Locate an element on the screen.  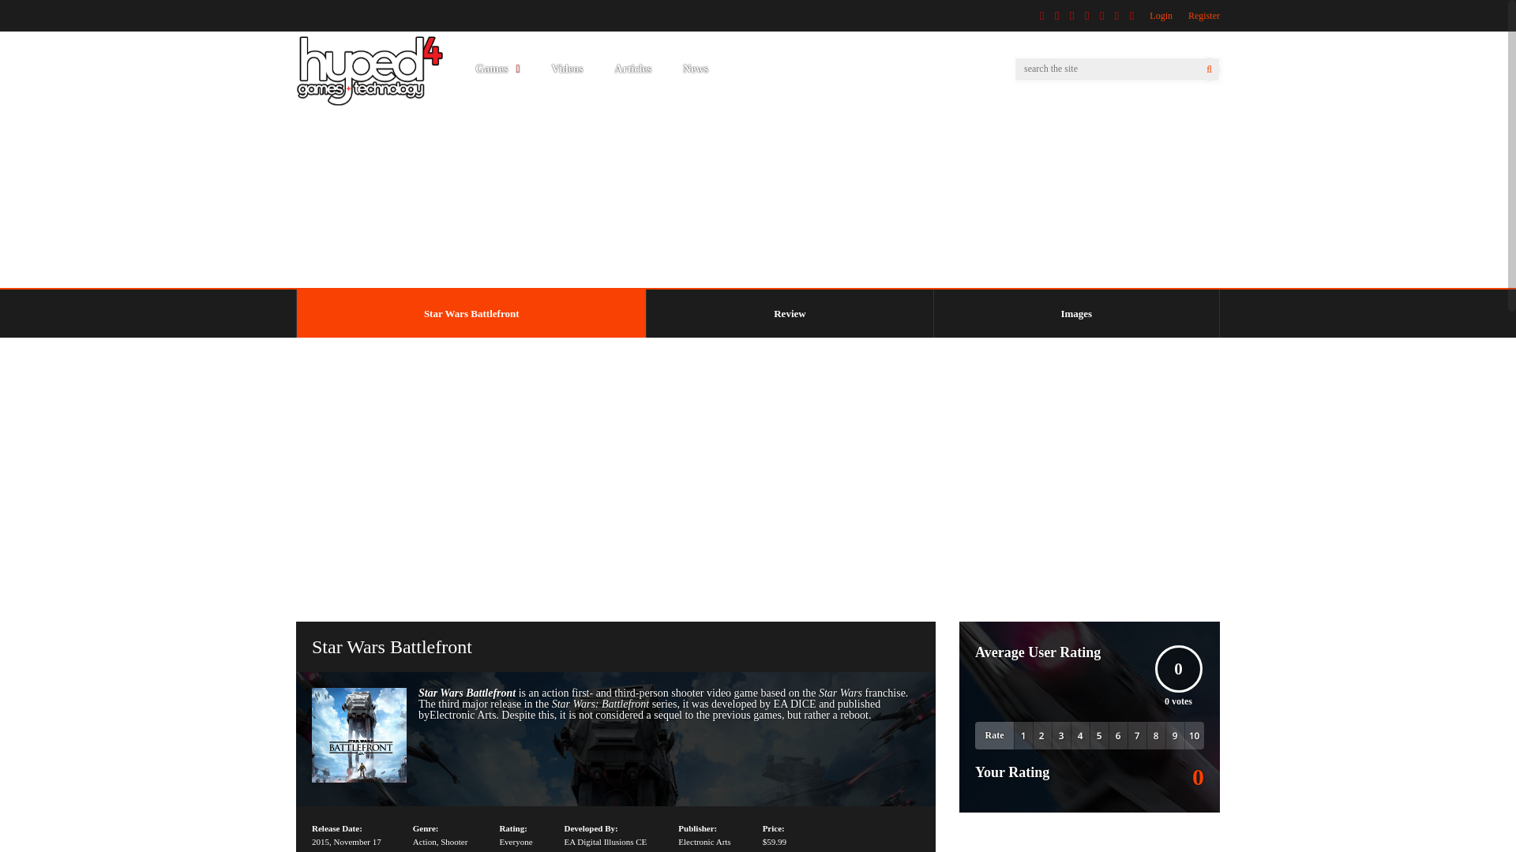
Register is located at coordinates (1204, 16).